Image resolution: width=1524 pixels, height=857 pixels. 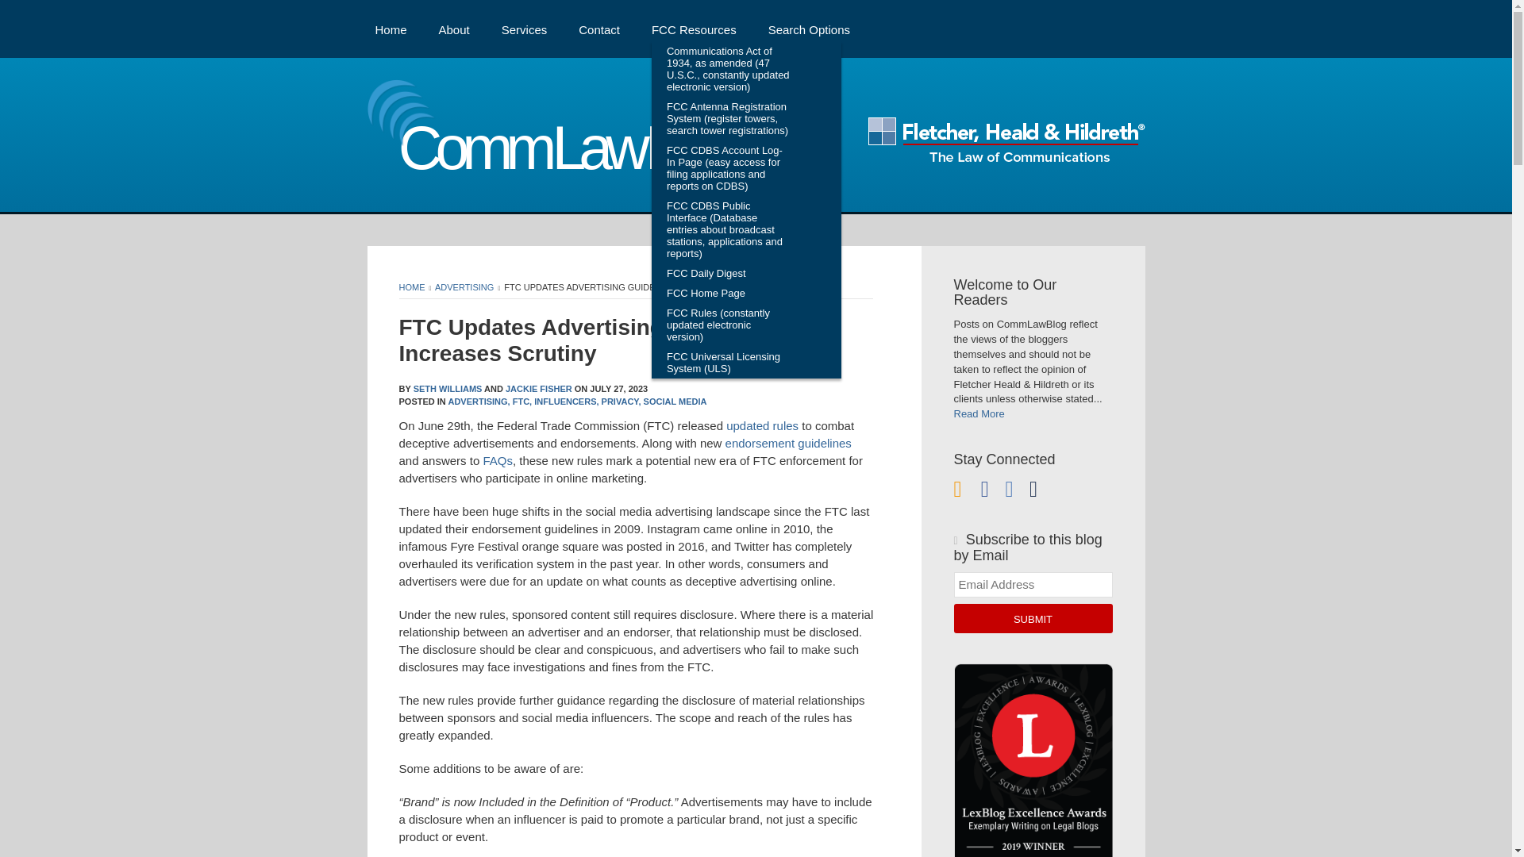 I want to click on endorsement guidelines, so click(x=788, y=443).